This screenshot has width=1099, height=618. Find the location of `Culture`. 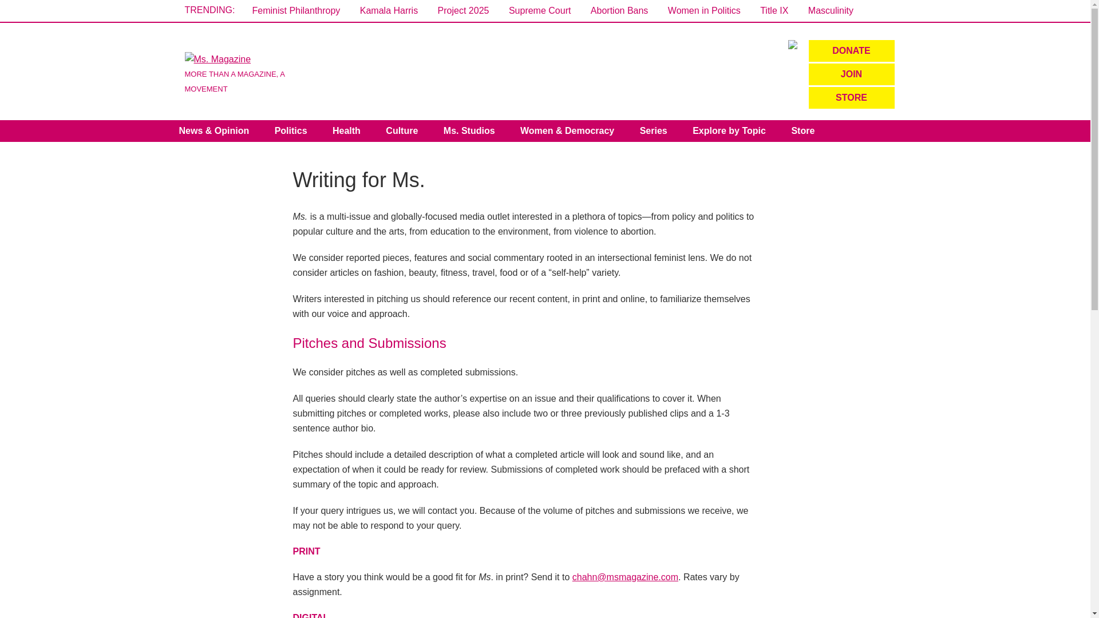

Culture is located at coordinates (402, 130).